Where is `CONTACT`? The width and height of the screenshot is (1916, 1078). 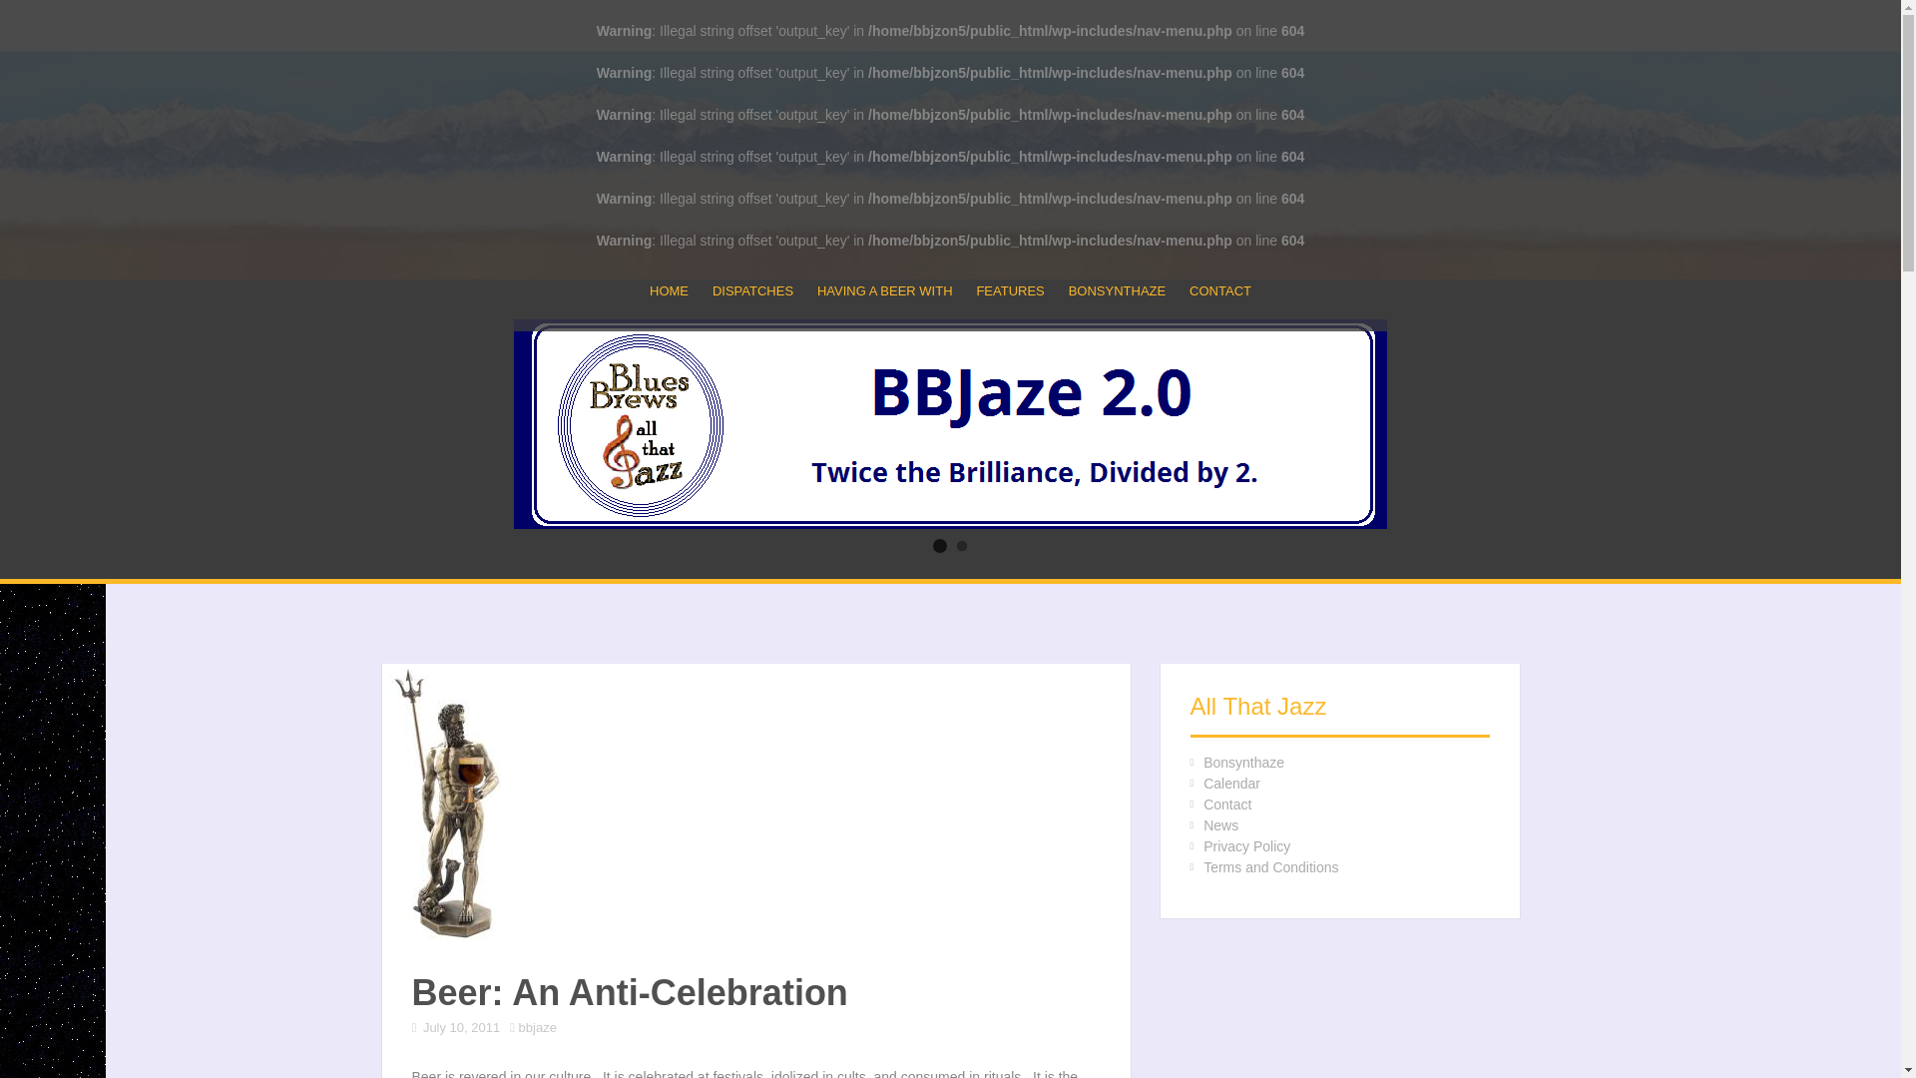 CONTACT is located at coordinates (1219, 291).